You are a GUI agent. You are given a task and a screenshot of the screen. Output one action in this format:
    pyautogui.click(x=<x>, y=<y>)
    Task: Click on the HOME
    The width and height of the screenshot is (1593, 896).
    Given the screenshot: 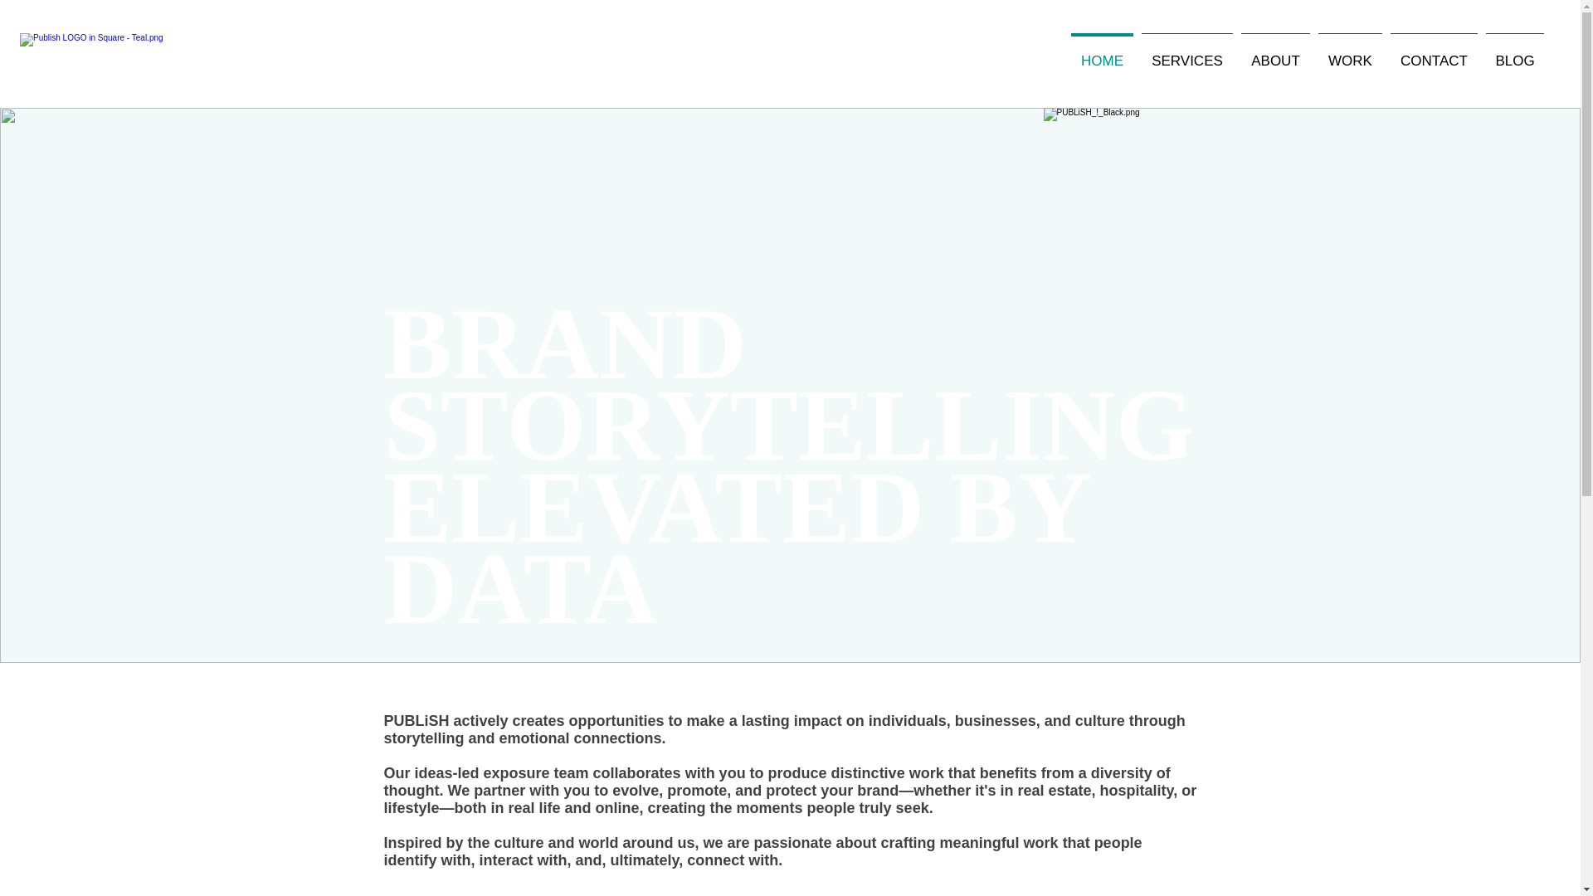 What is the action you would take?
    pyautogui.click(x=1102, y=53)
    